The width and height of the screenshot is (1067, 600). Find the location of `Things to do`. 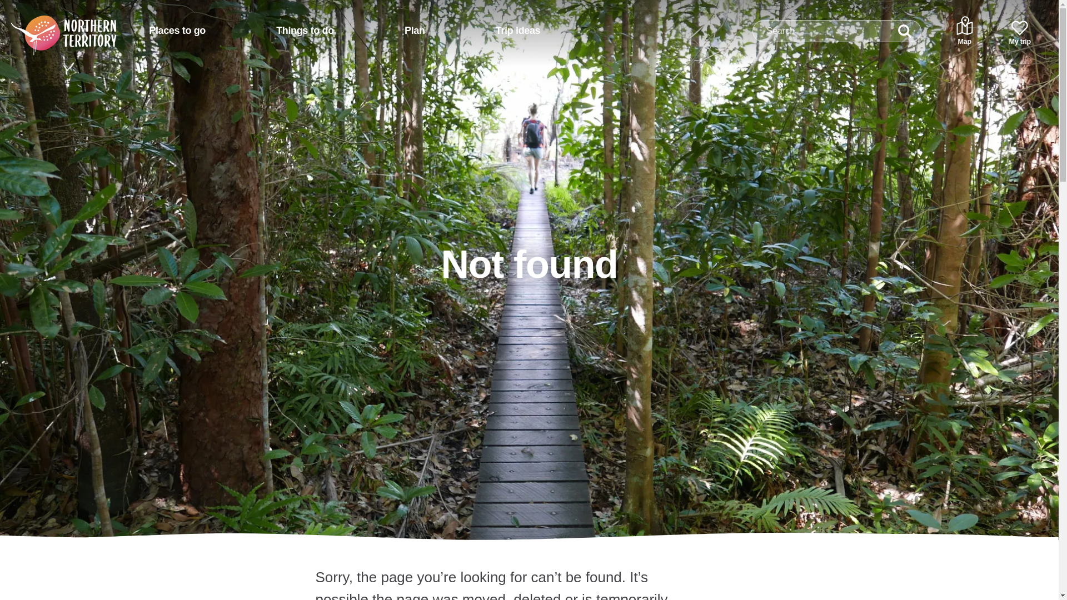

Things to do is located at coordinates (305, 31).